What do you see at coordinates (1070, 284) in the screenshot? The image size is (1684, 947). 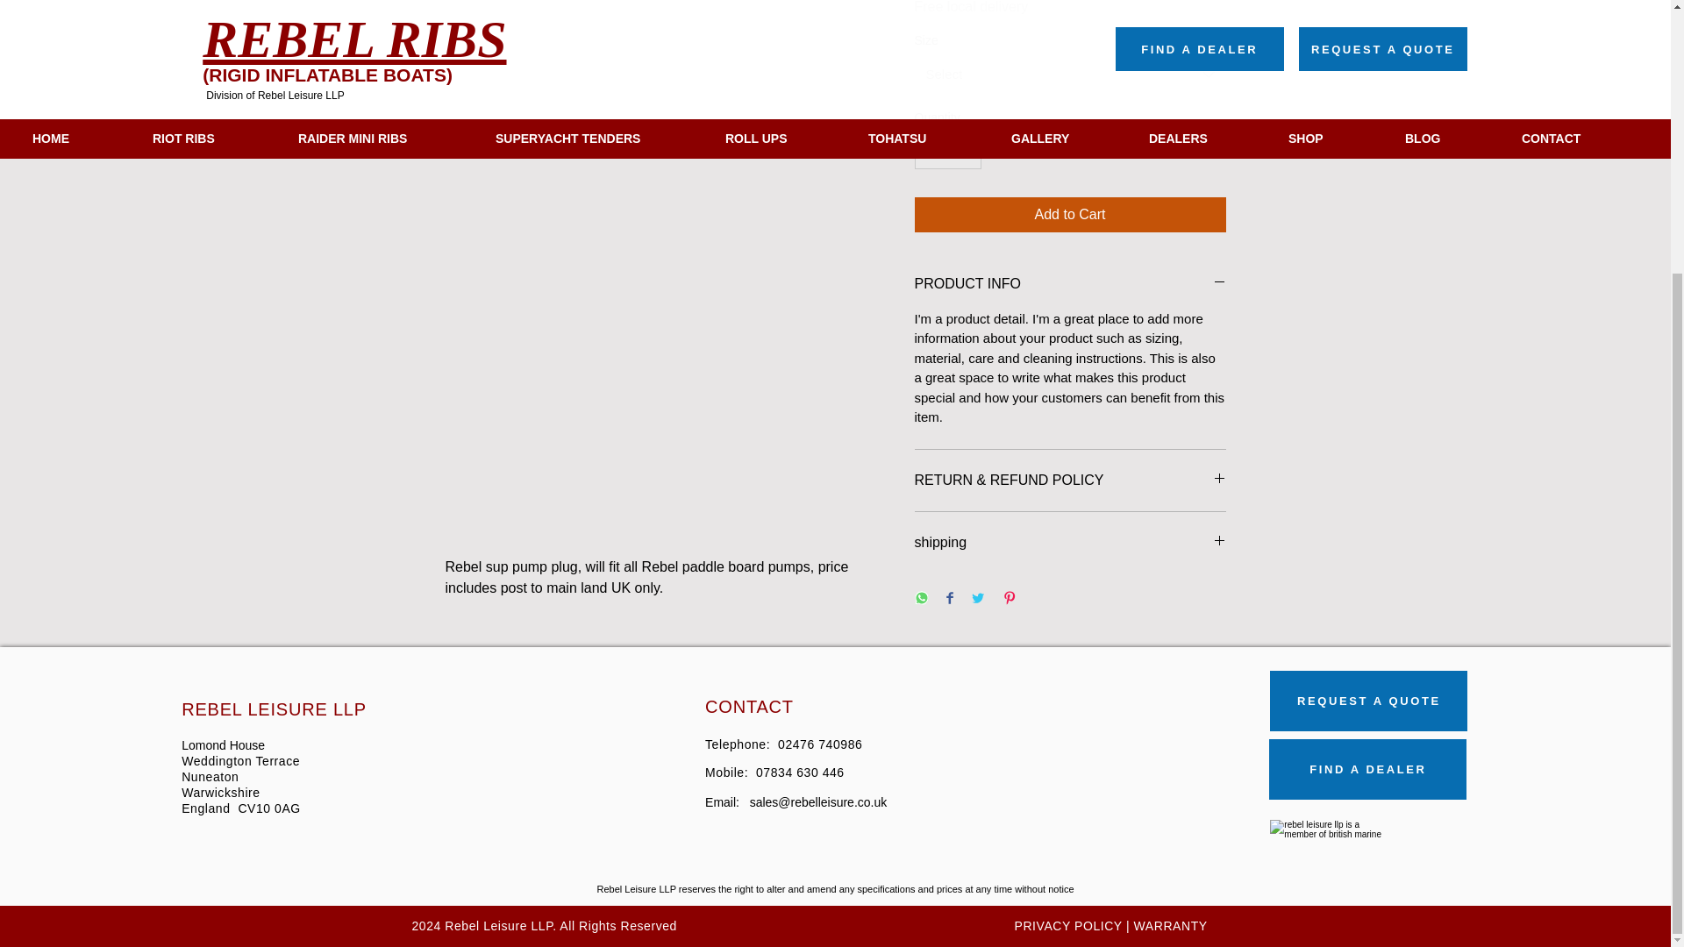 I see `PRODUCT INFO` at bounding box center [1070, 284].